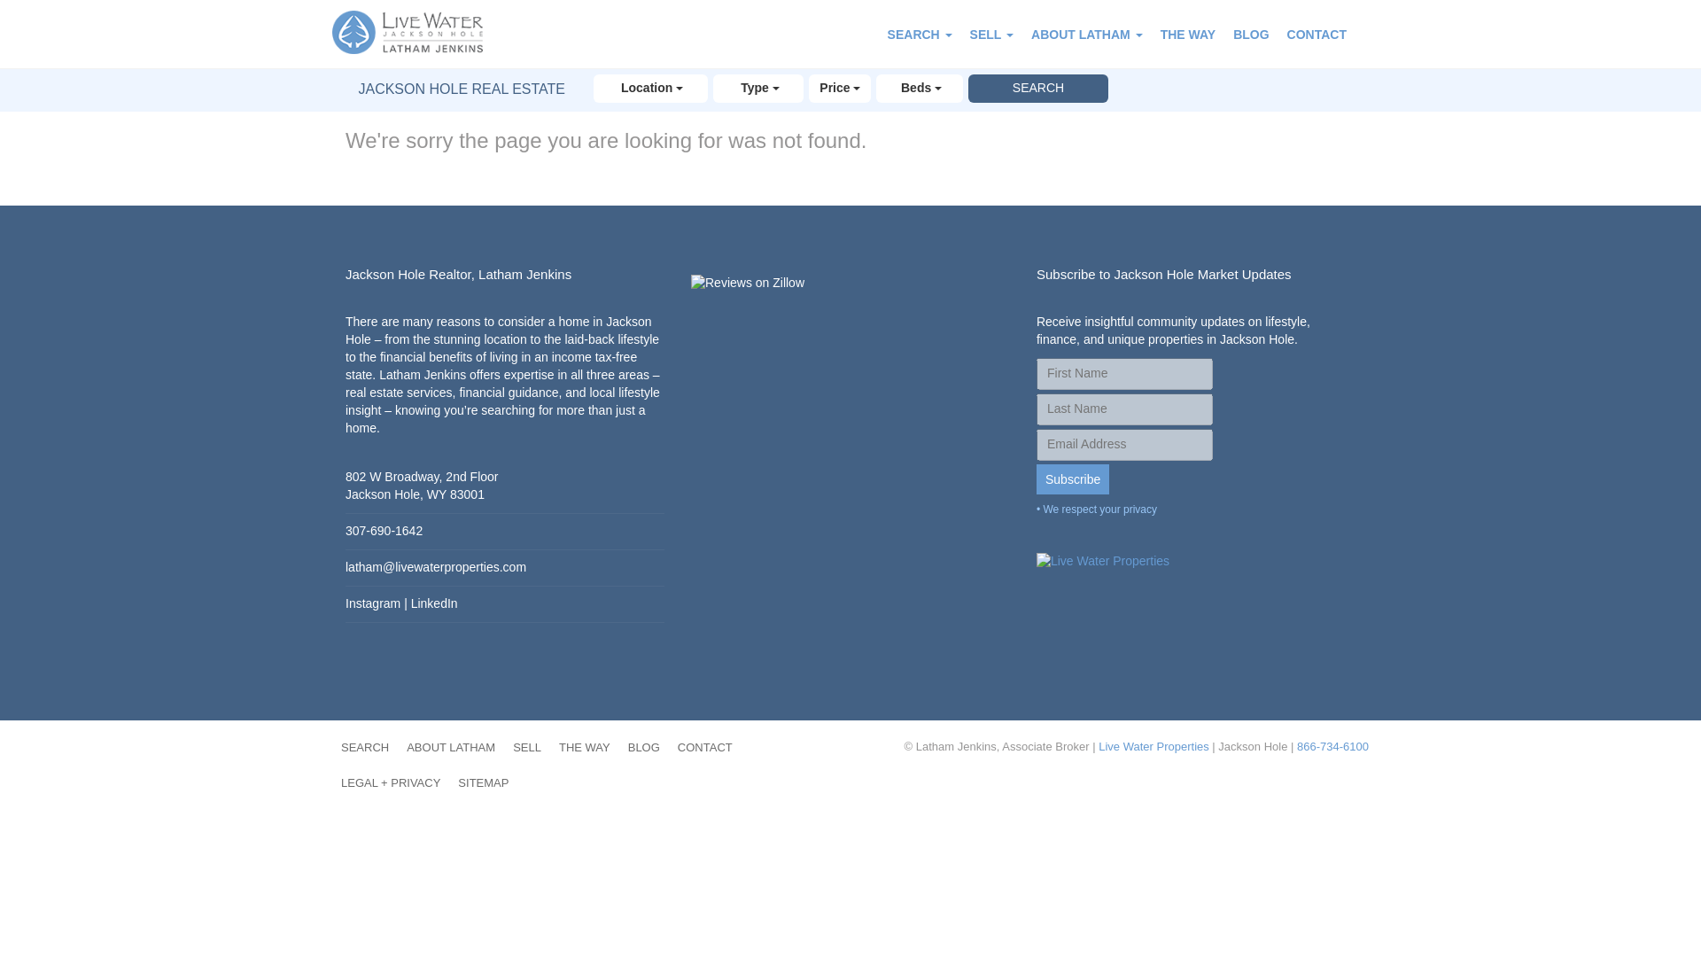 This screenshot has width=1701, height=957. I want to click on List Your Jackson Hole Property, so click(990, 34).